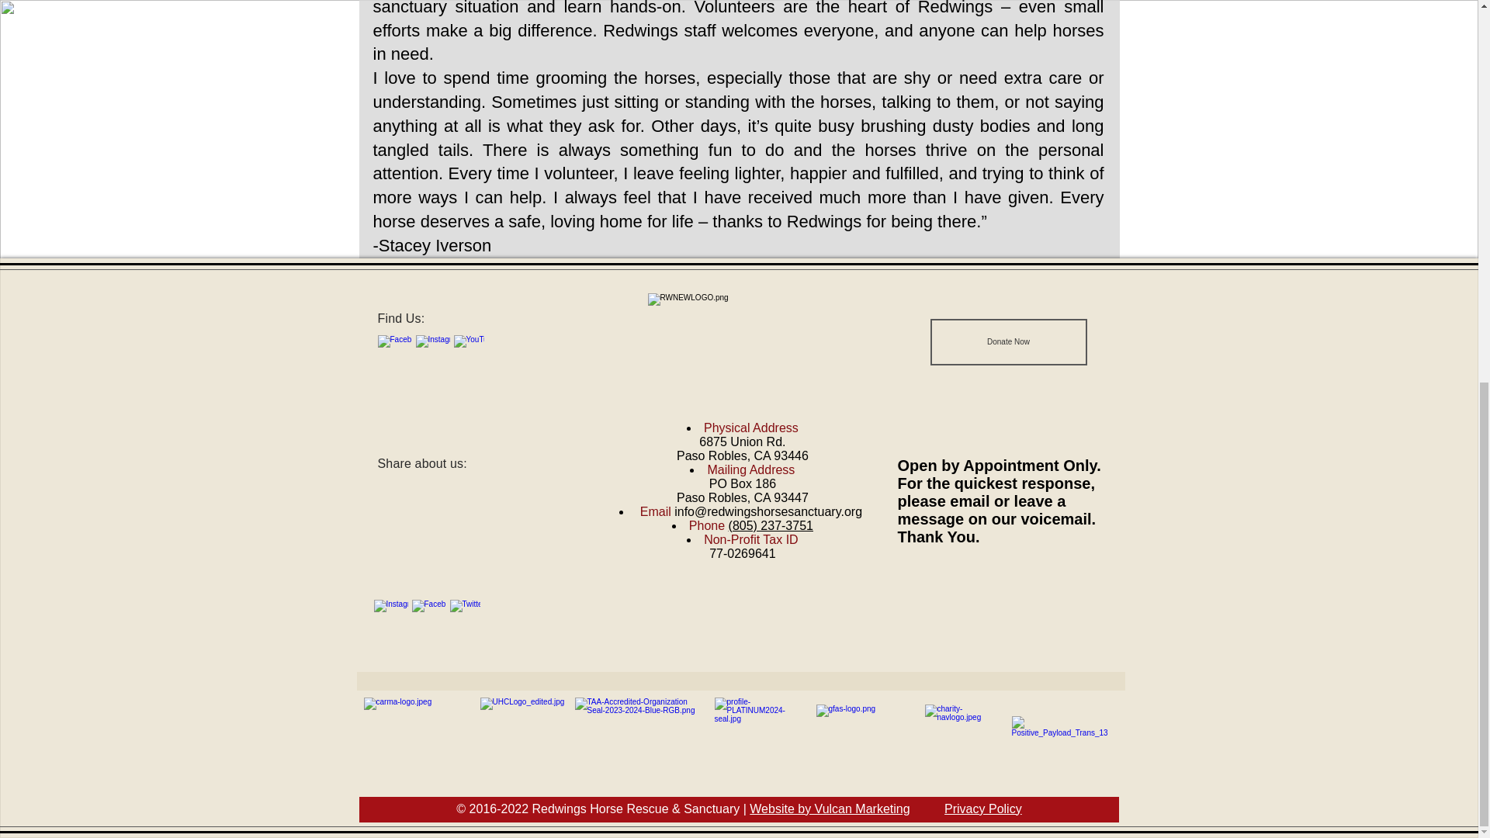 The height and width of the screenshot is (838, 1490). I want to click on Website by Vulcan Marketing, so click(829, 809).